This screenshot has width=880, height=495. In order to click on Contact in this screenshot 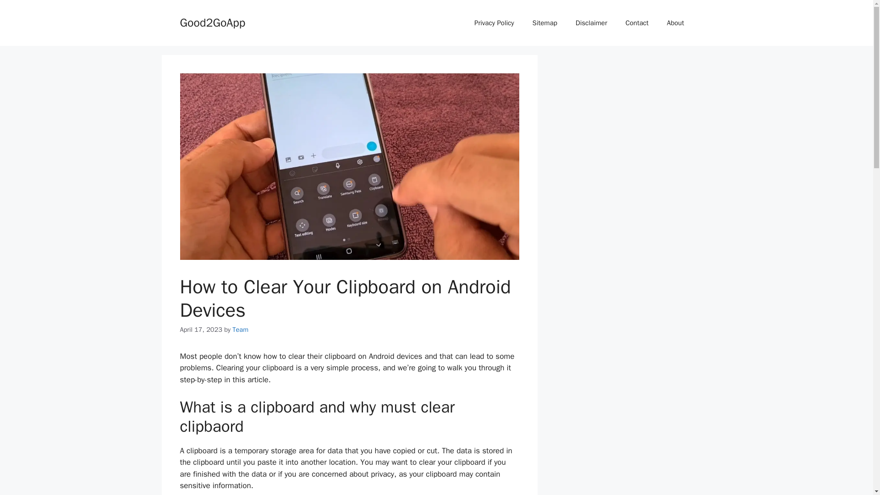, I will do `click(637, 23)`.